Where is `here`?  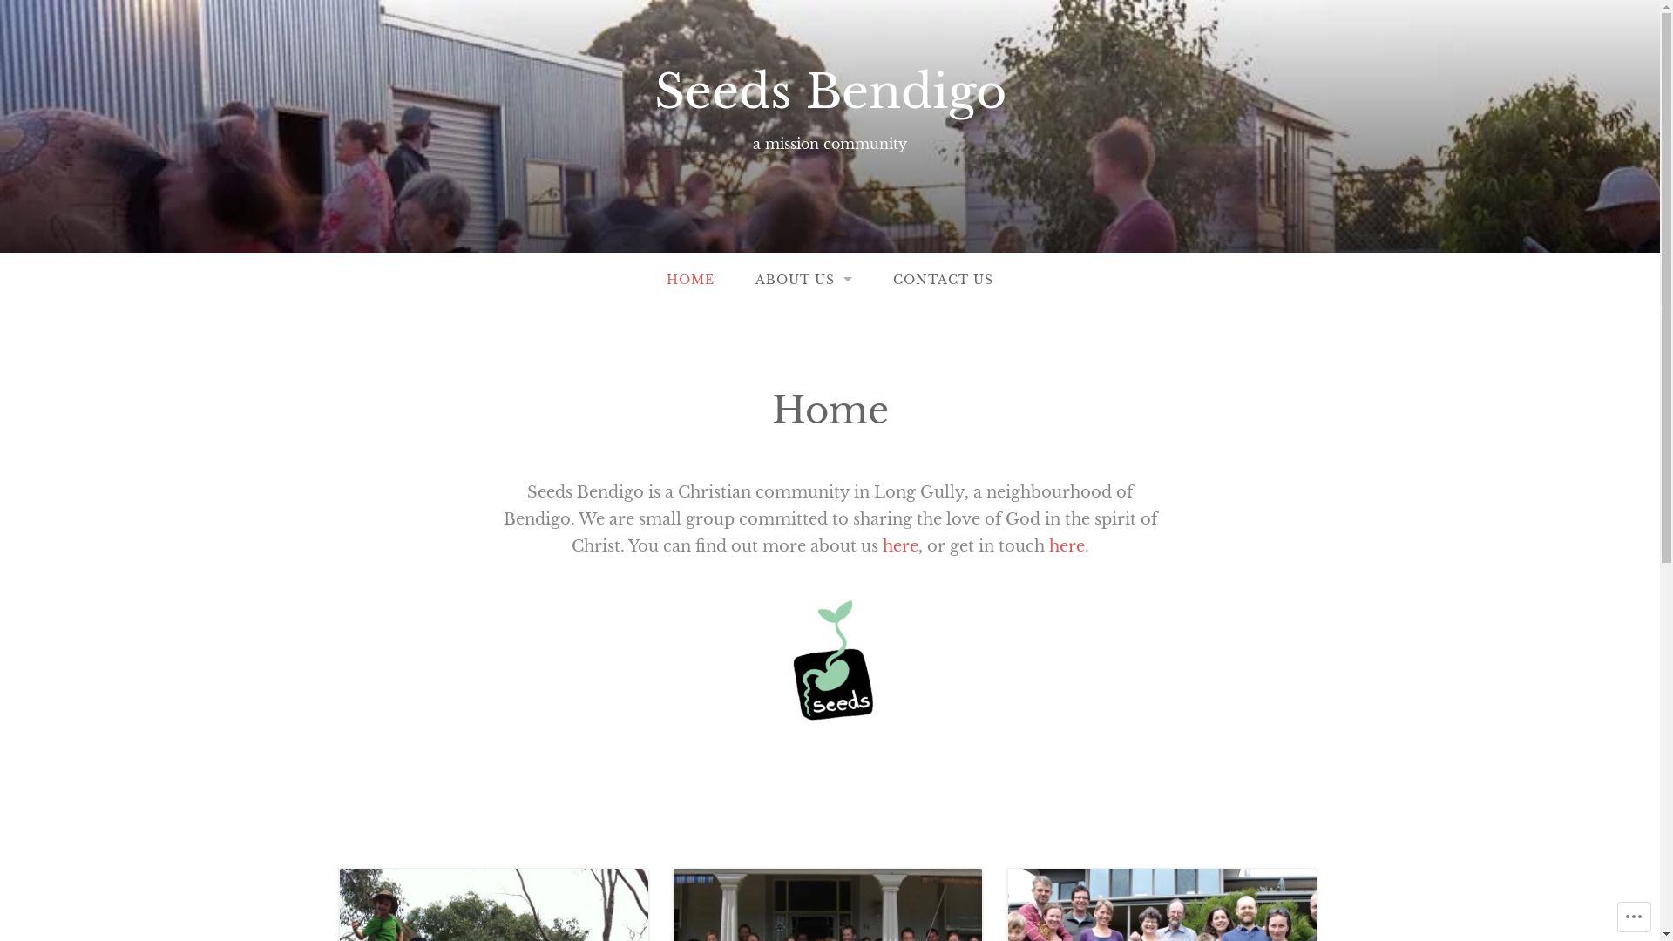
here is located at coordinates (899, 546).